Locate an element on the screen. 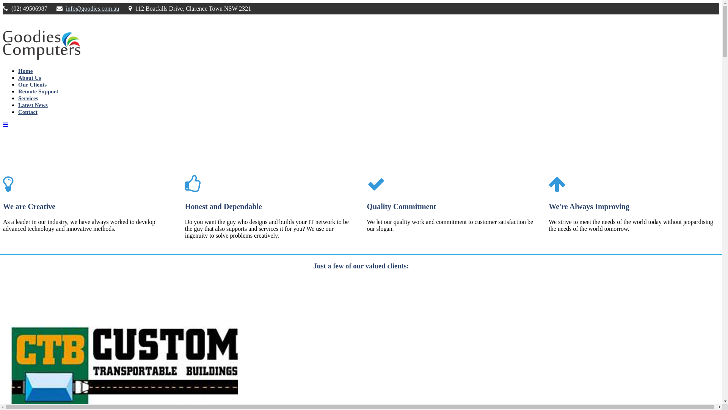 This screenshot has height=410, width=728. Services is located at coordinates (28, 98).